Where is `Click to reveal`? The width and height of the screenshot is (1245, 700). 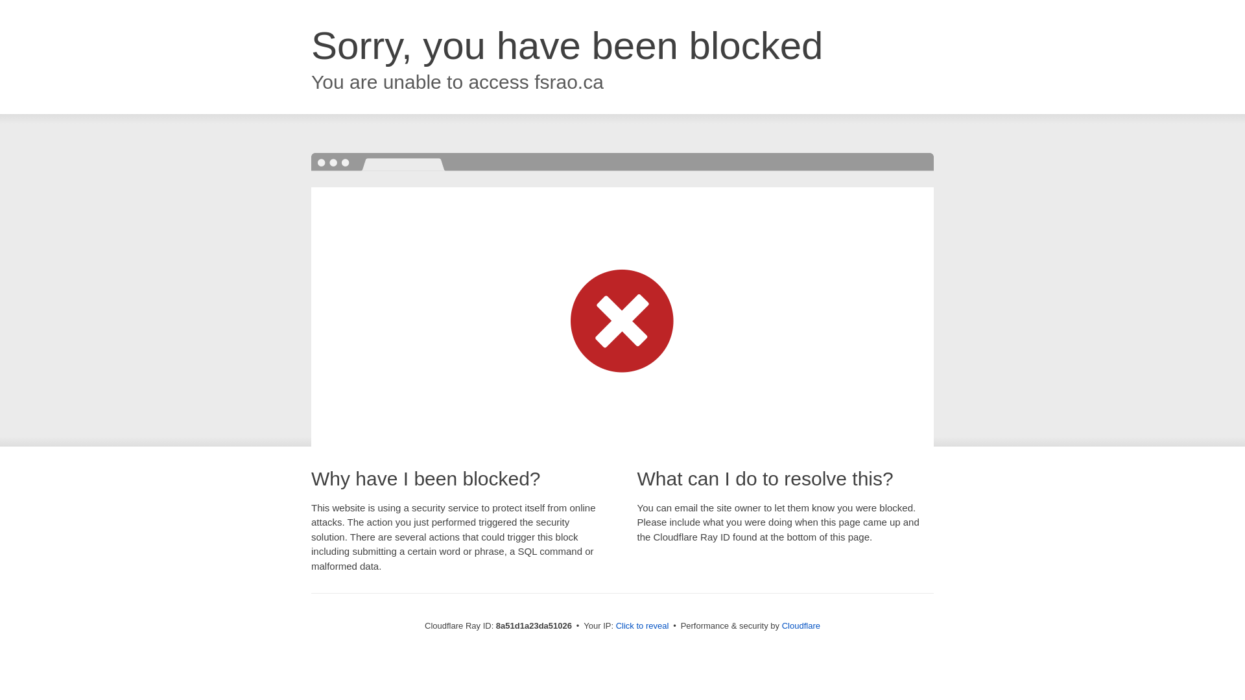
Click to reveal is located at coordinates (643, 626).